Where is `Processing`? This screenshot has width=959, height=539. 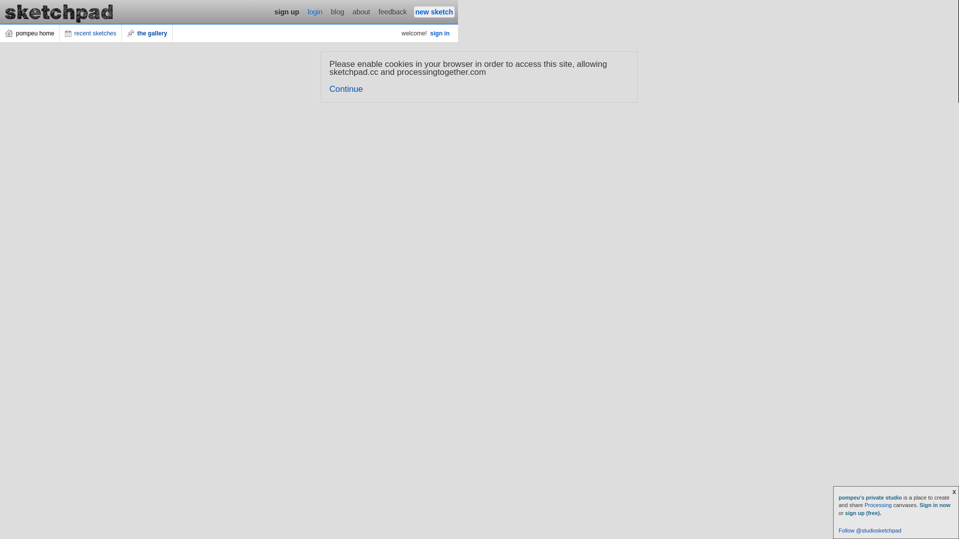
Processing is located at coordinates (878, 505).